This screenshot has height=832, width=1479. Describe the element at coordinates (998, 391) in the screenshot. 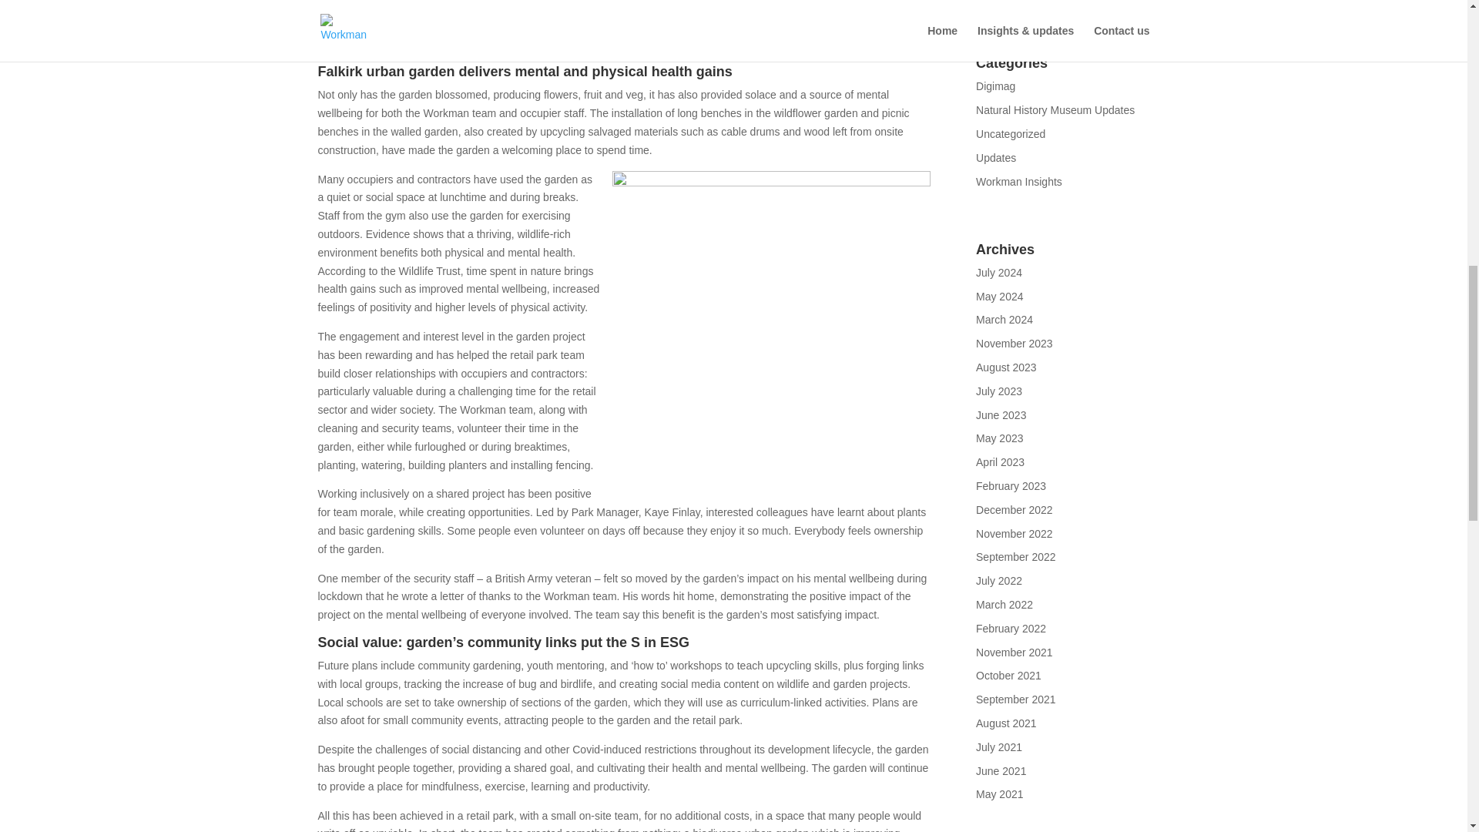

I see `July 2023` at that location.